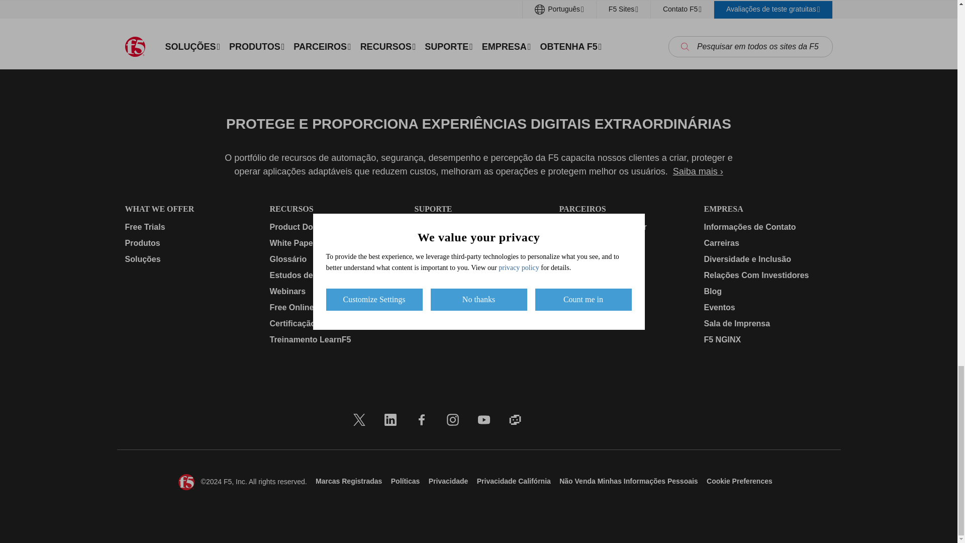 Image resolution: width=965 pixels, height=543 pixels. I want to click on Product Documentation, so click(333, 226).